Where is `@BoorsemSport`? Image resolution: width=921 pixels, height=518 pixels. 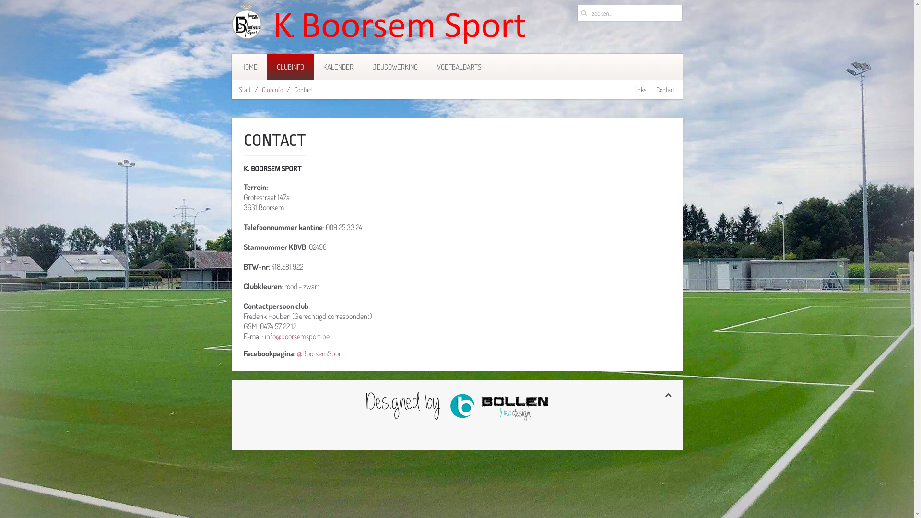
@BoorsemSport is located at coordinates (319, 353).